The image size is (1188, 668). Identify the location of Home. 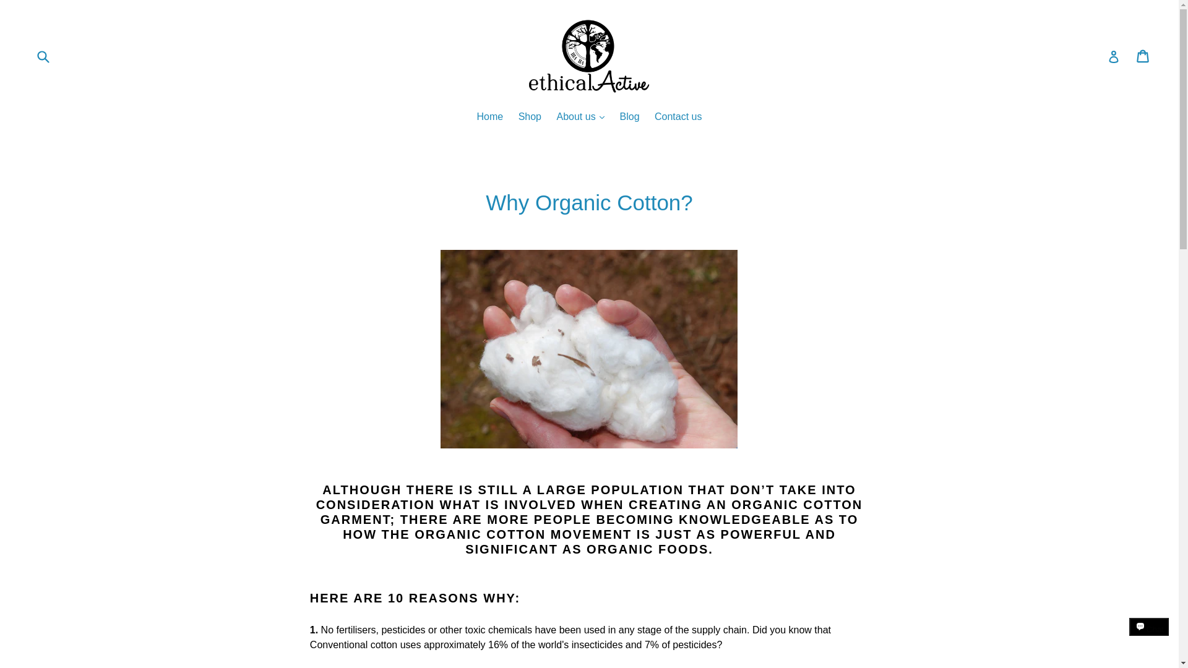
(490, 118).